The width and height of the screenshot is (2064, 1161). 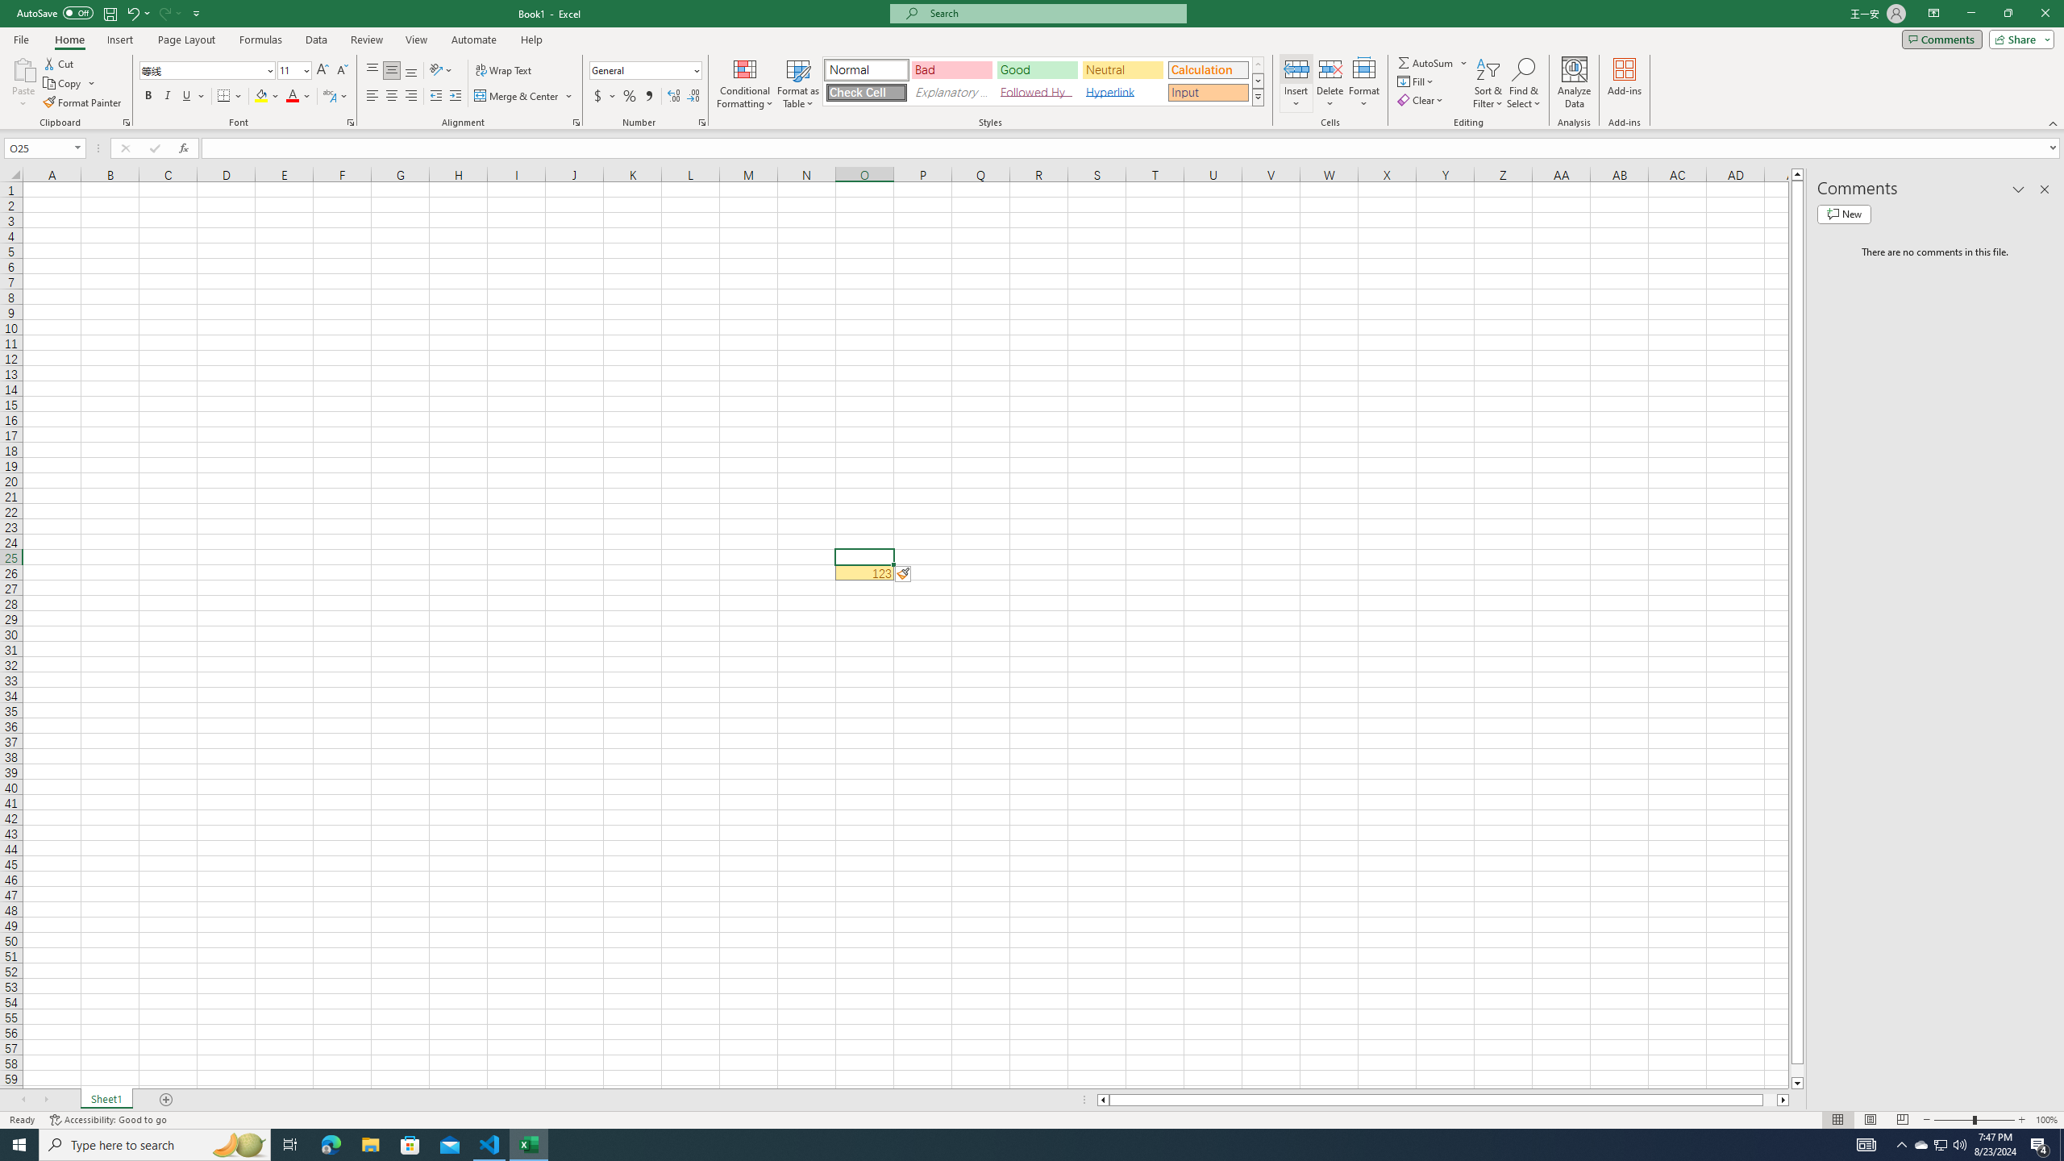 I want to click on Copy, so click(x=64, y=84).